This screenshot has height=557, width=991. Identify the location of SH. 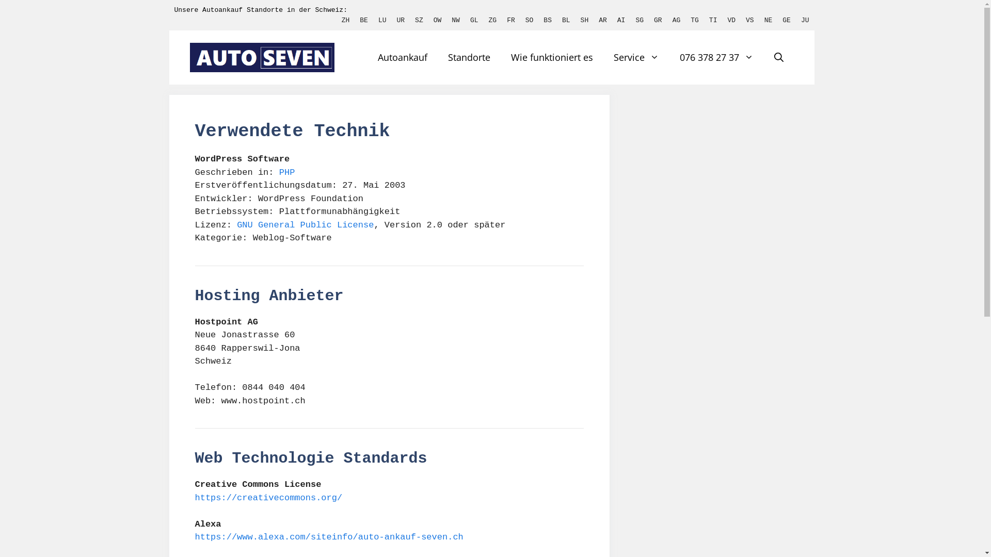
(585, 21).